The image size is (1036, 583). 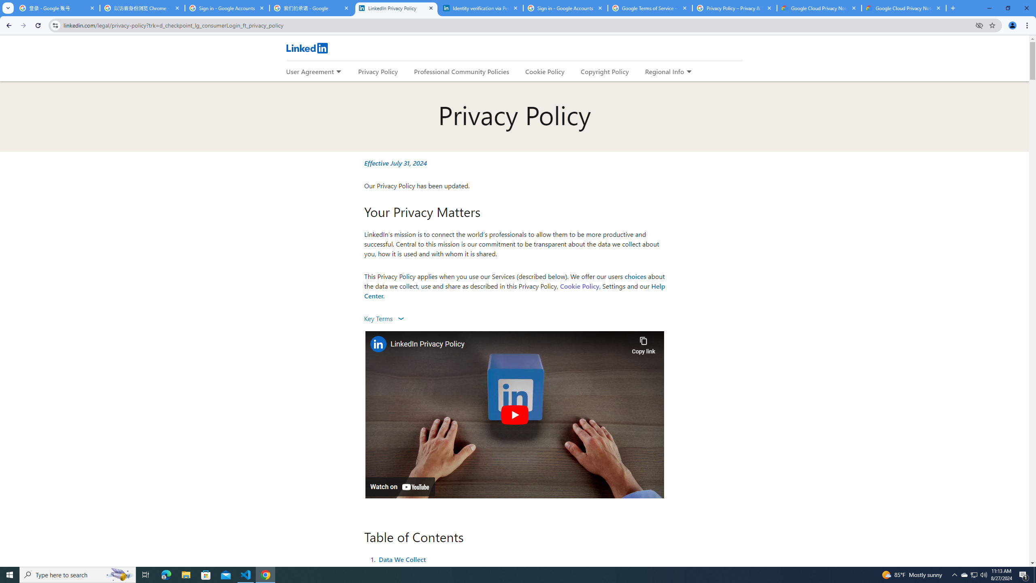 I want to click on Cookie Policy, so click(x=580, y=286).